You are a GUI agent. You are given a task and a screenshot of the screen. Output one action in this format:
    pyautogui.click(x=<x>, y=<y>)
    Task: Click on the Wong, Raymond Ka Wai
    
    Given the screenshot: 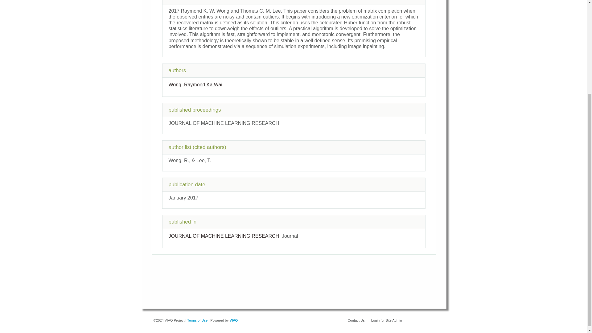 What is the action you would take?
    pyautogui.click(x=195, y=84)
    